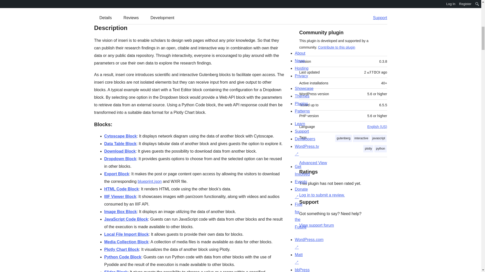  I want to click on Details, so click(106, 18).